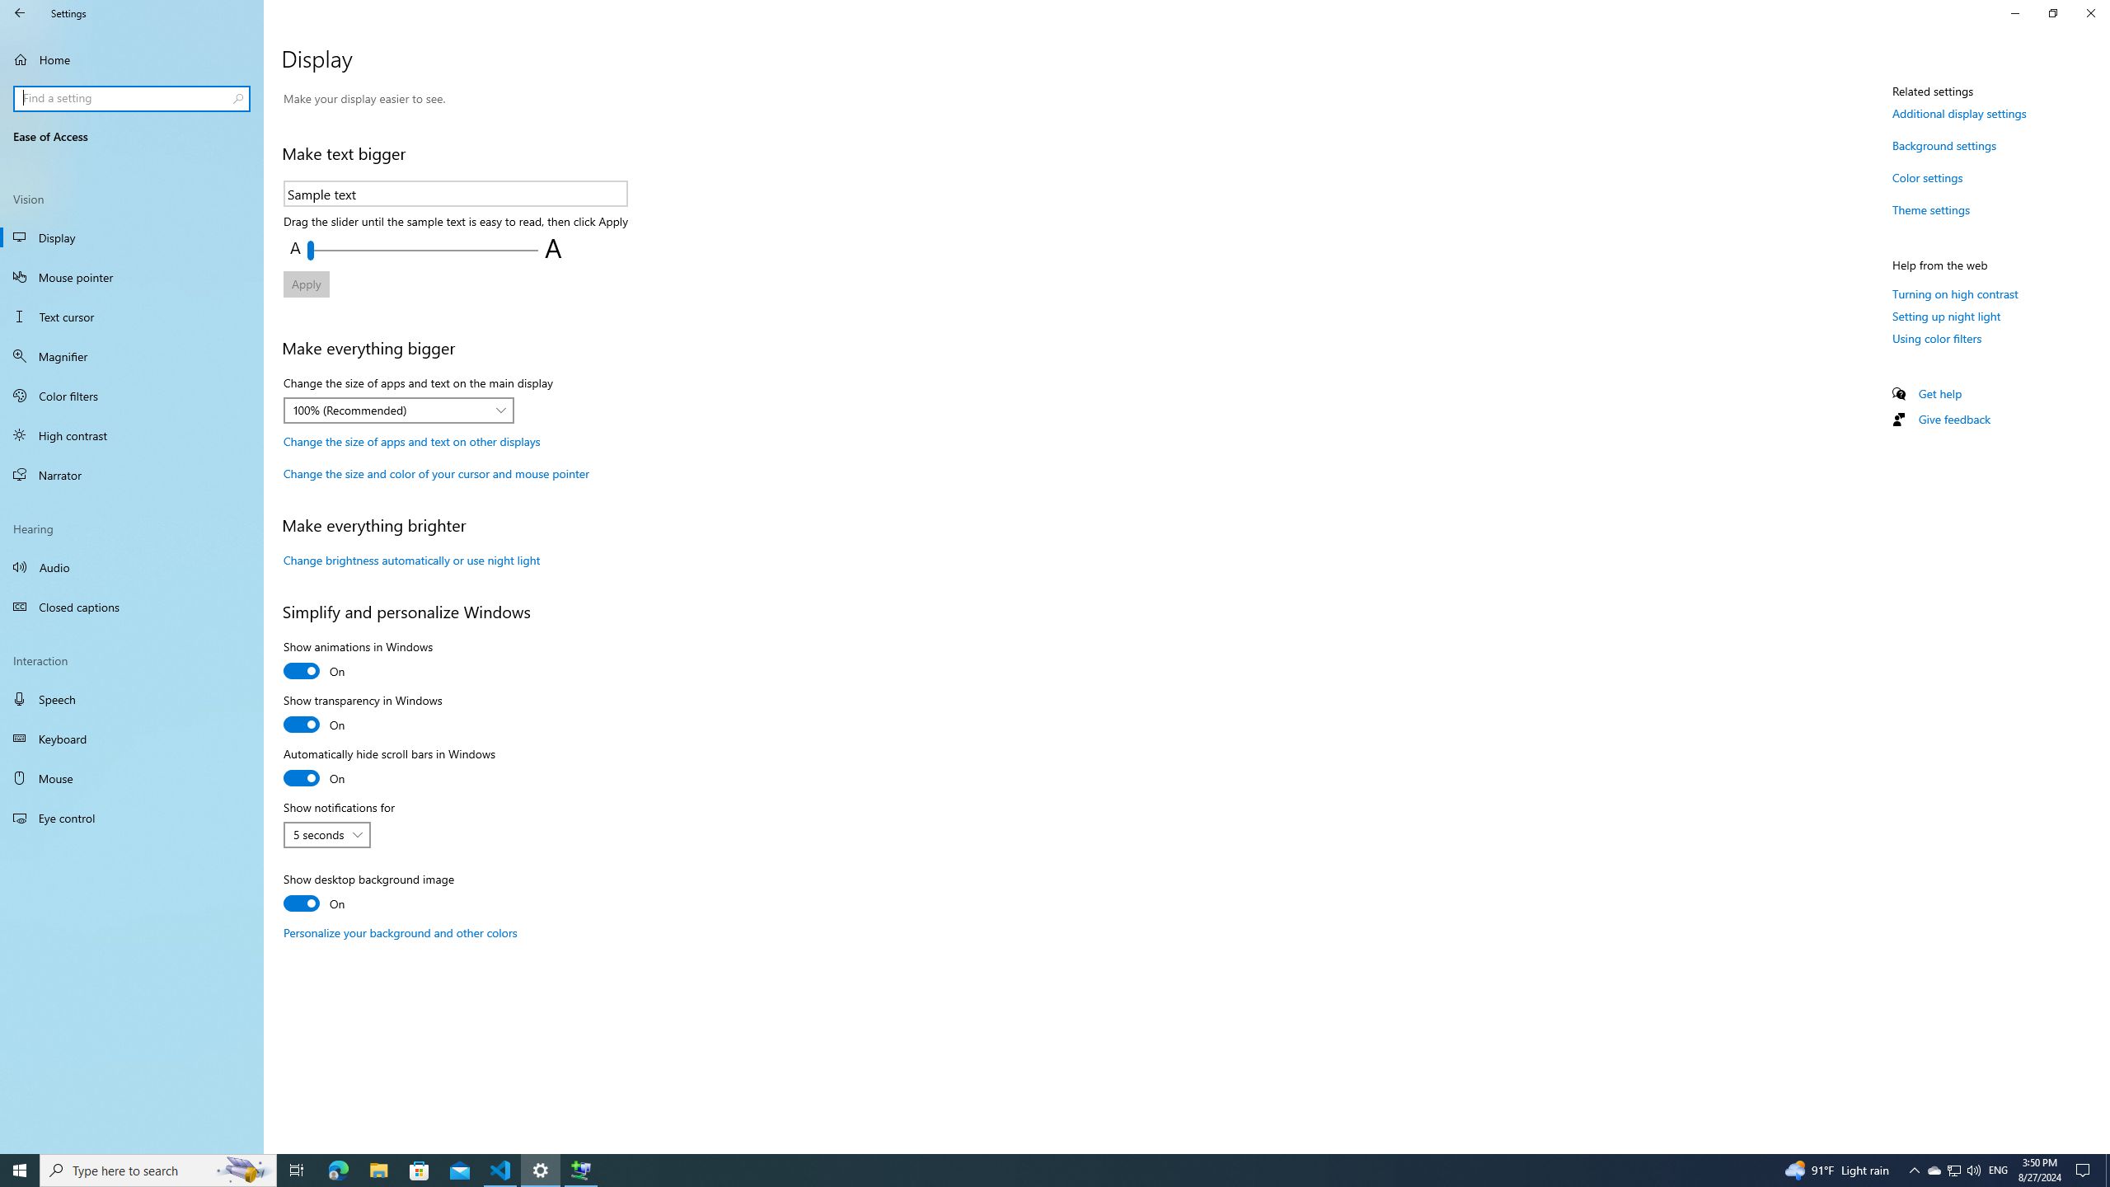  What do you see at coordinates (132, 818) in the screenshot?
I see `Eye control` at bounding box center [132, 818].